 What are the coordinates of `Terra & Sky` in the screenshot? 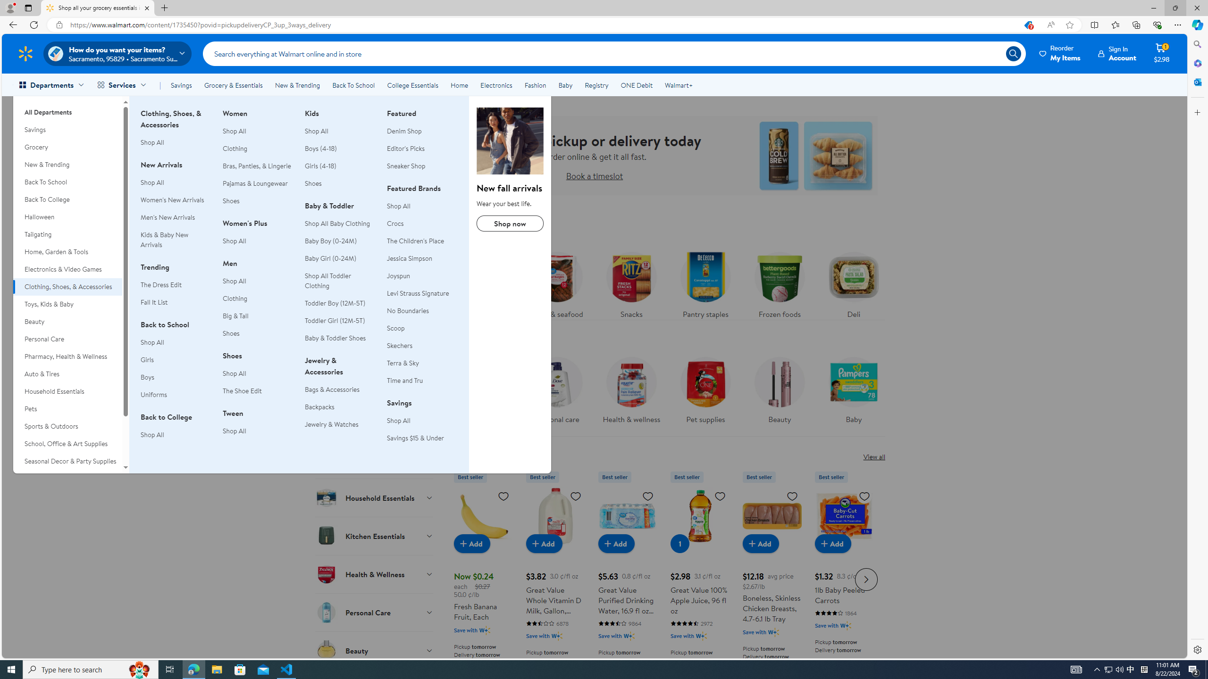 It's located at (422, 363).